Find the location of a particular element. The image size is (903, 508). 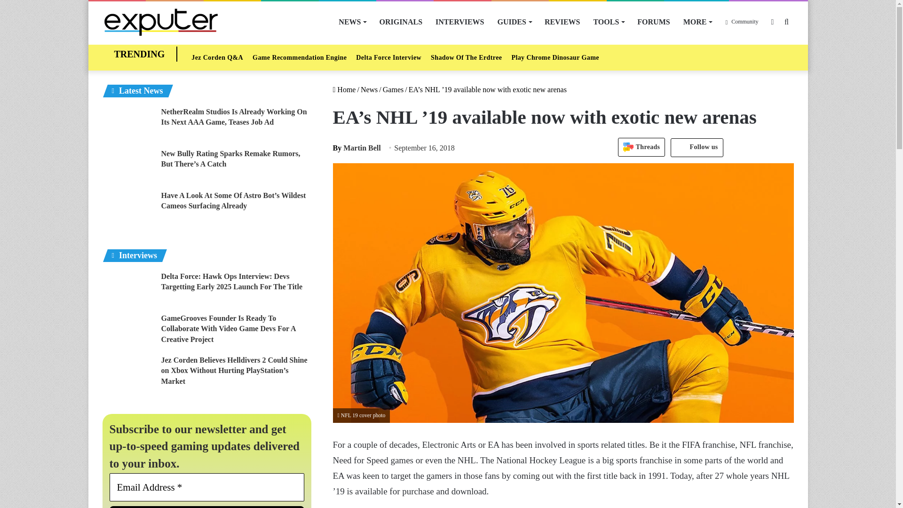

NEWS is located at coordinates (352, 22).